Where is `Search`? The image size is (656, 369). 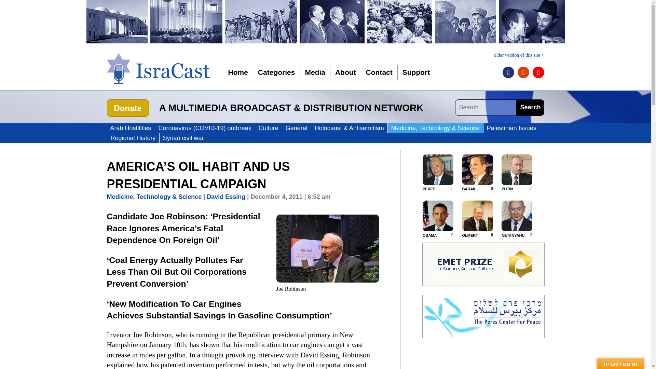
Search is located at coordinates (530, 107).